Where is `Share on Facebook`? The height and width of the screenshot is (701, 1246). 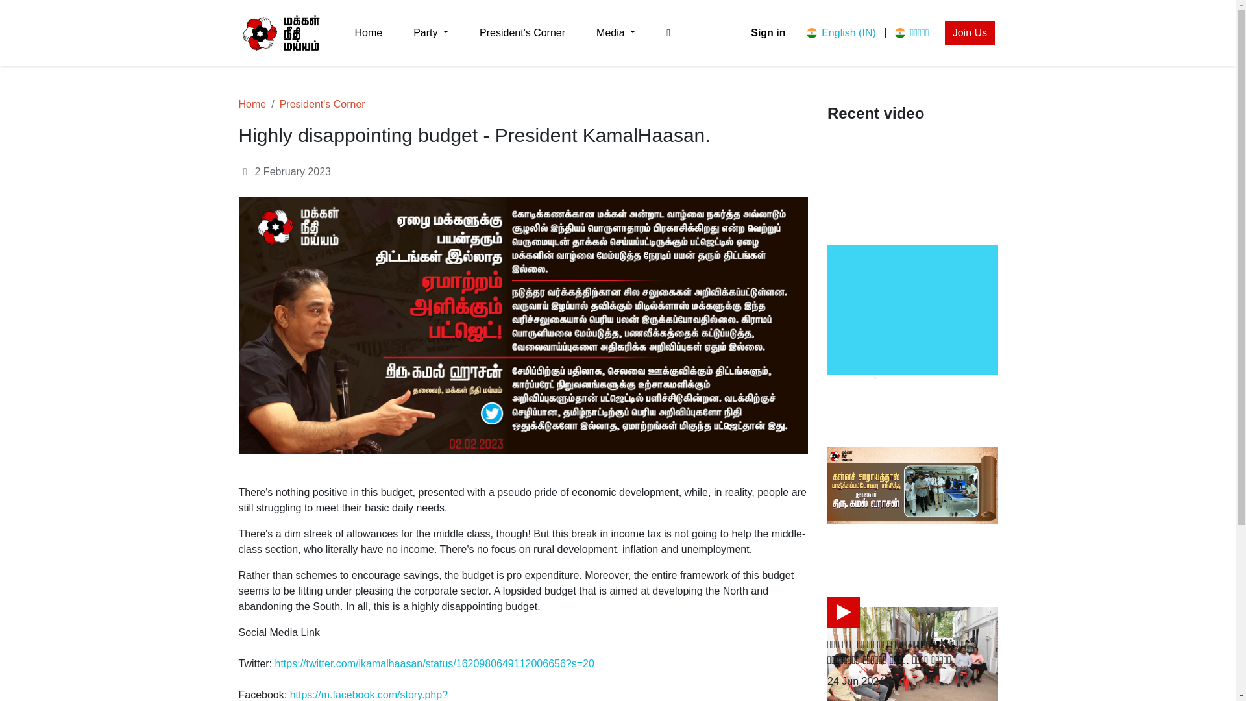 Share on Facebook is located at coordinates (842, 554).